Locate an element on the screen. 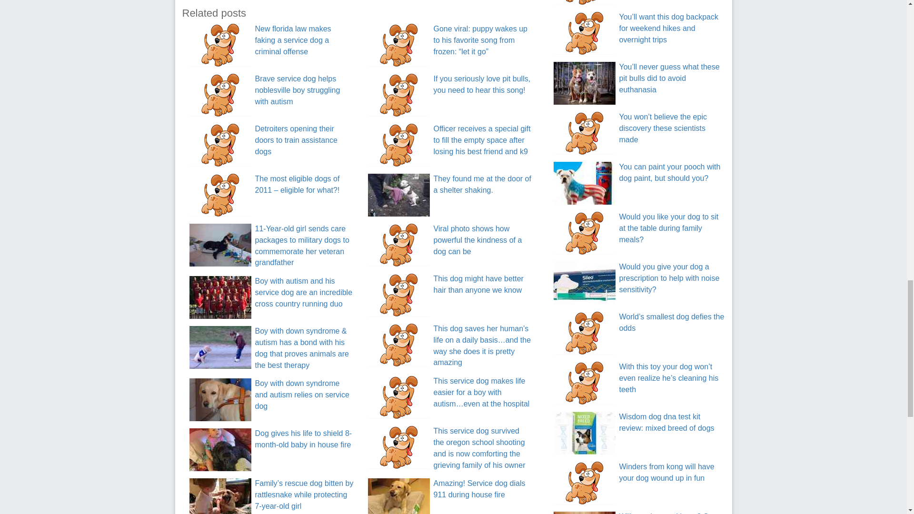 The height and width of the screenshot is (514, 914). Dog gives his life to shield 8-month-old baby in house fire is located at coordinates (220, 449).